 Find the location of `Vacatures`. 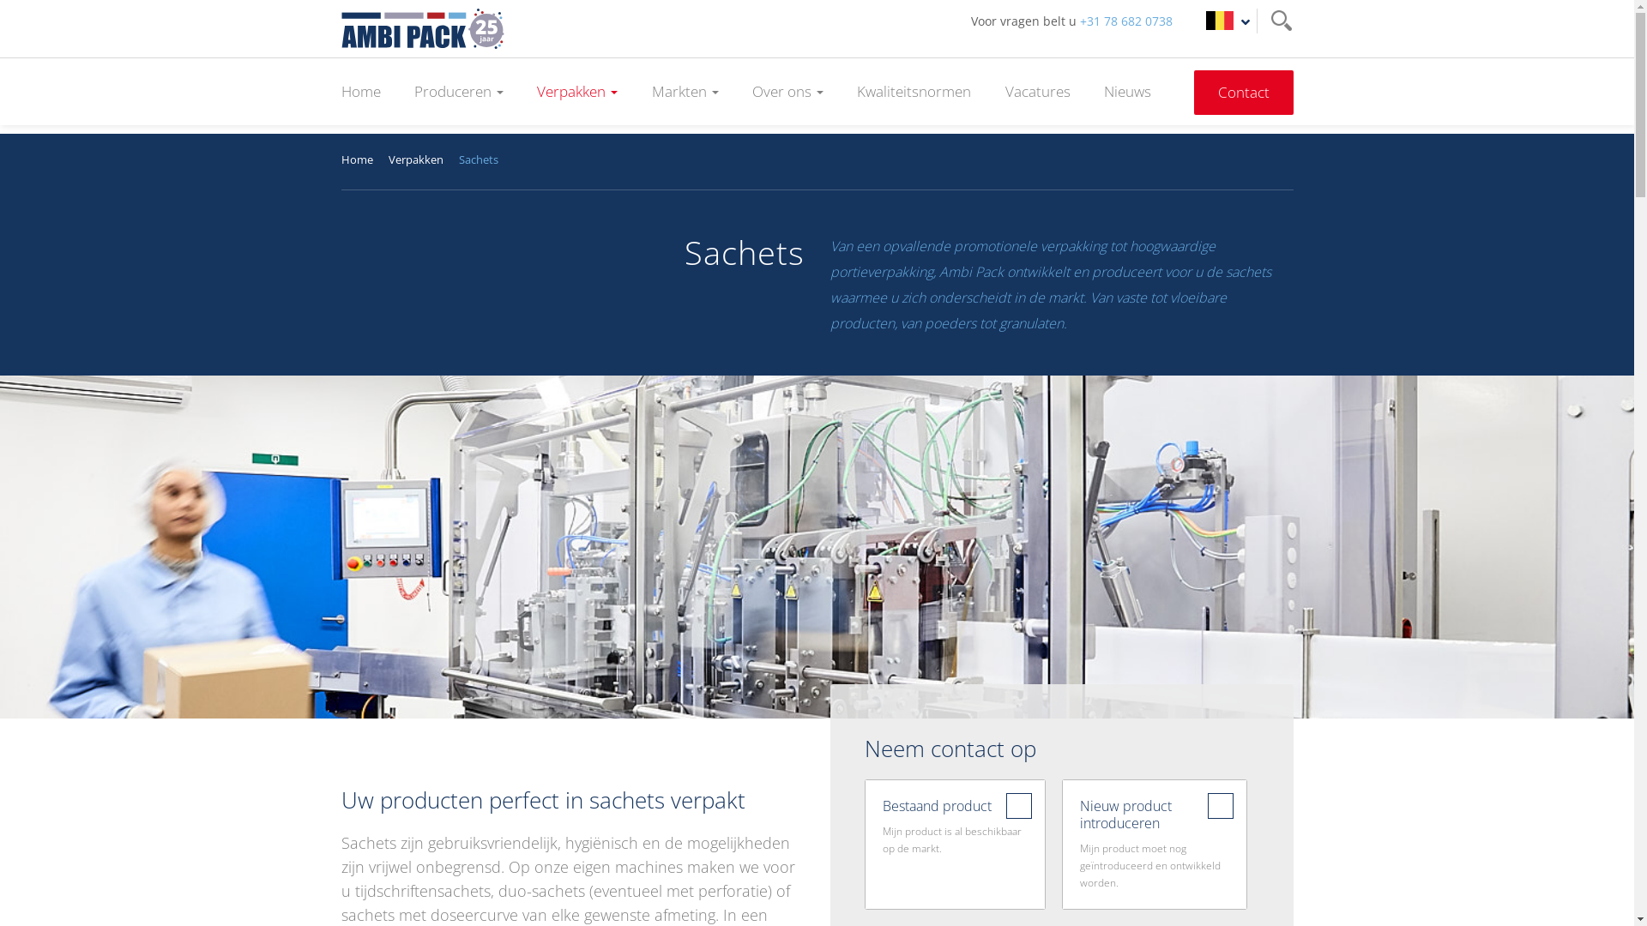

Vacatures is located at coordinates (1038, 92).